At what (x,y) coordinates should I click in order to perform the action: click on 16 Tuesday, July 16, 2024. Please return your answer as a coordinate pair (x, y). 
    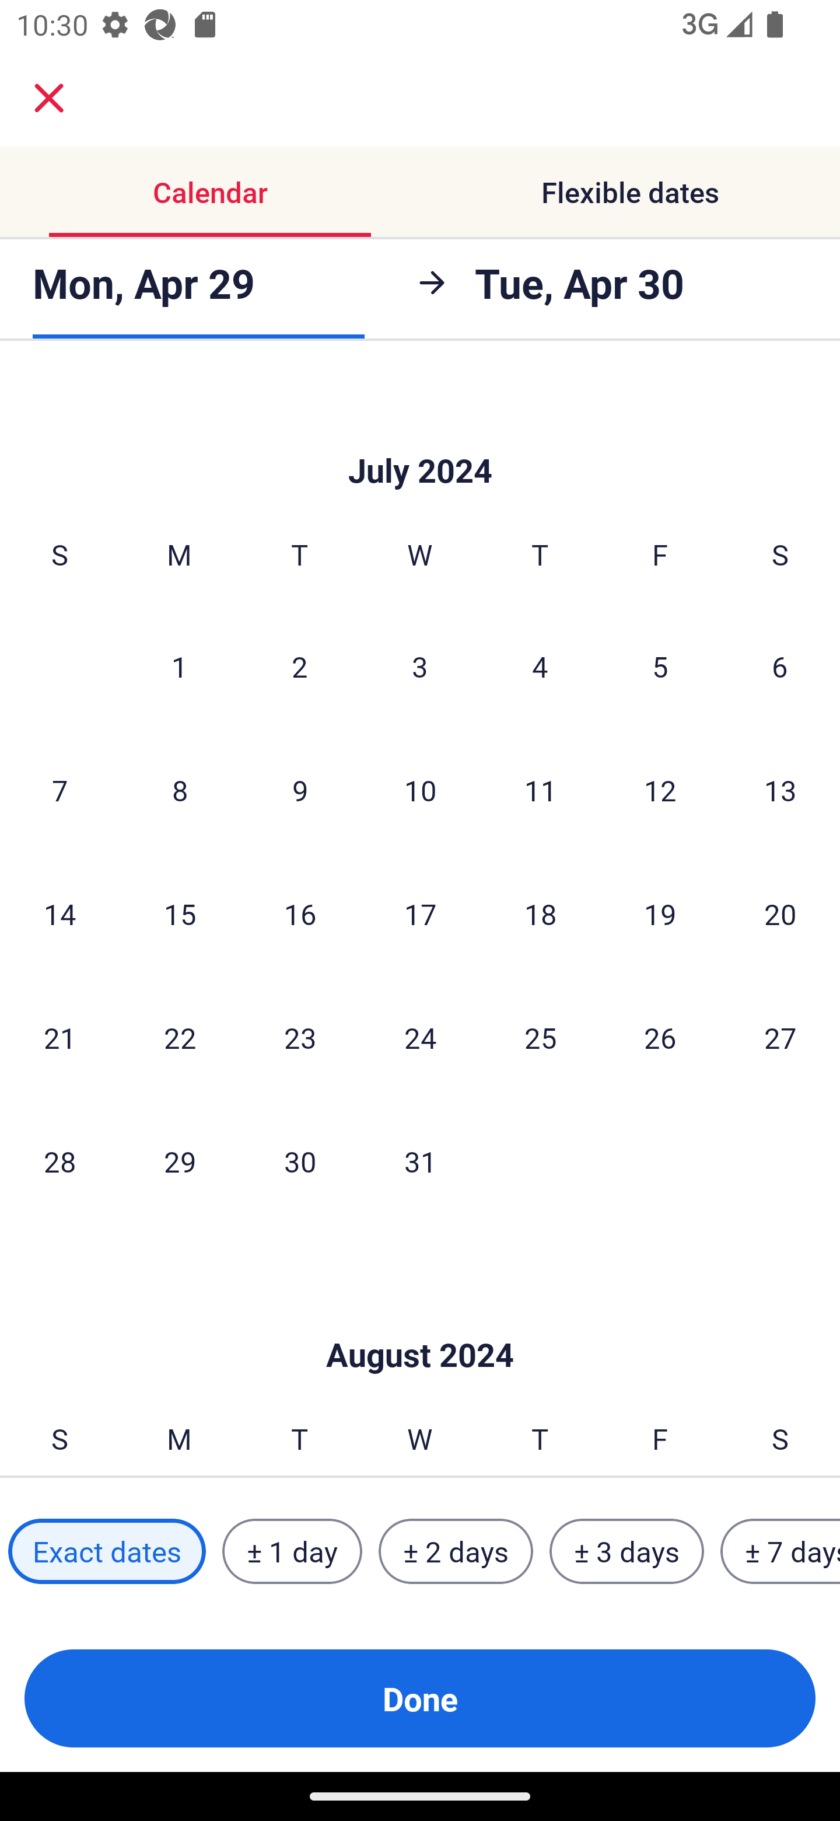
    Looking at the image, I should click on (300, 914).